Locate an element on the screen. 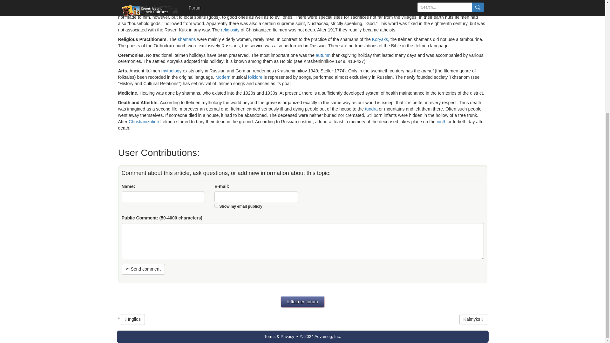  Koryaks is located at coordinates (380, 39).